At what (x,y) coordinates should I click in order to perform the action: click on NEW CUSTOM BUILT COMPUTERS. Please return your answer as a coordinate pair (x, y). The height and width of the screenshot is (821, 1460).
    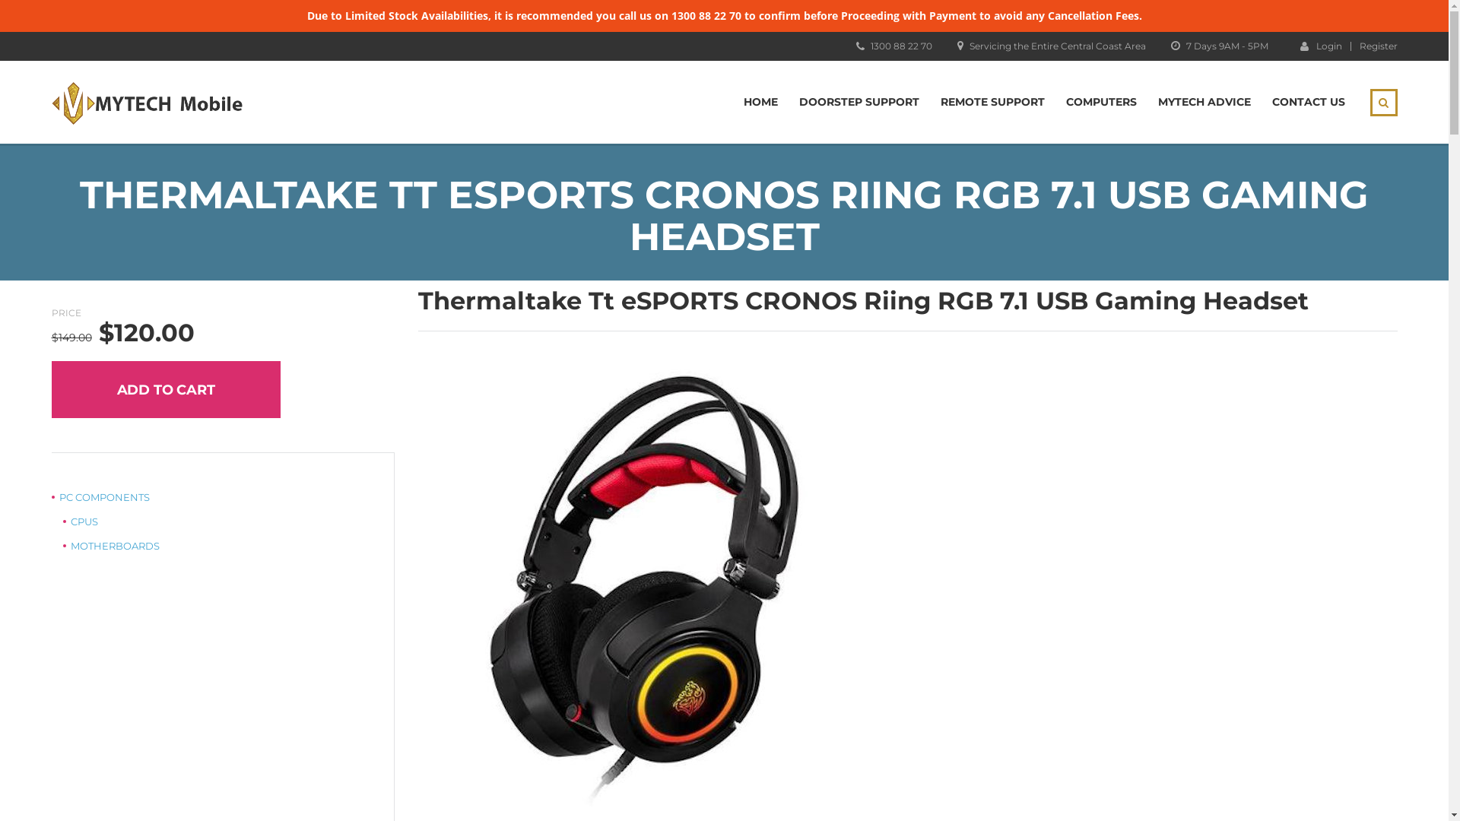
    Looking at the image, I should click on (1277, 771).